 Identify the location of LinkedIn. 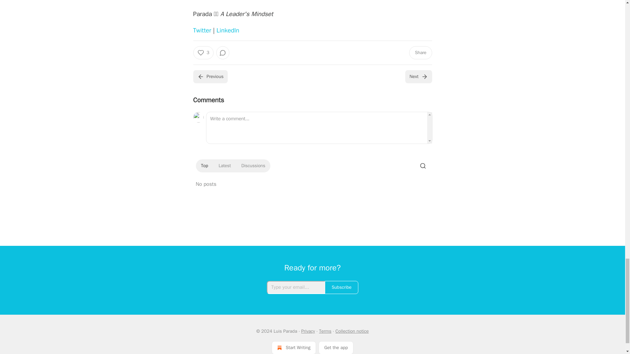
(228, 30).